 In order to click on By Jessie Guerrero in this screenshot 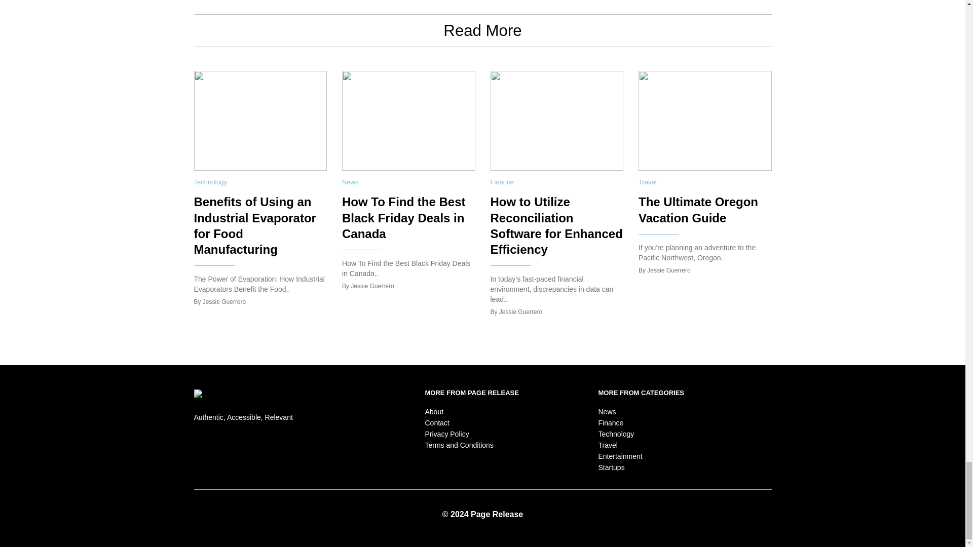, I will do `click(516, 312)`.